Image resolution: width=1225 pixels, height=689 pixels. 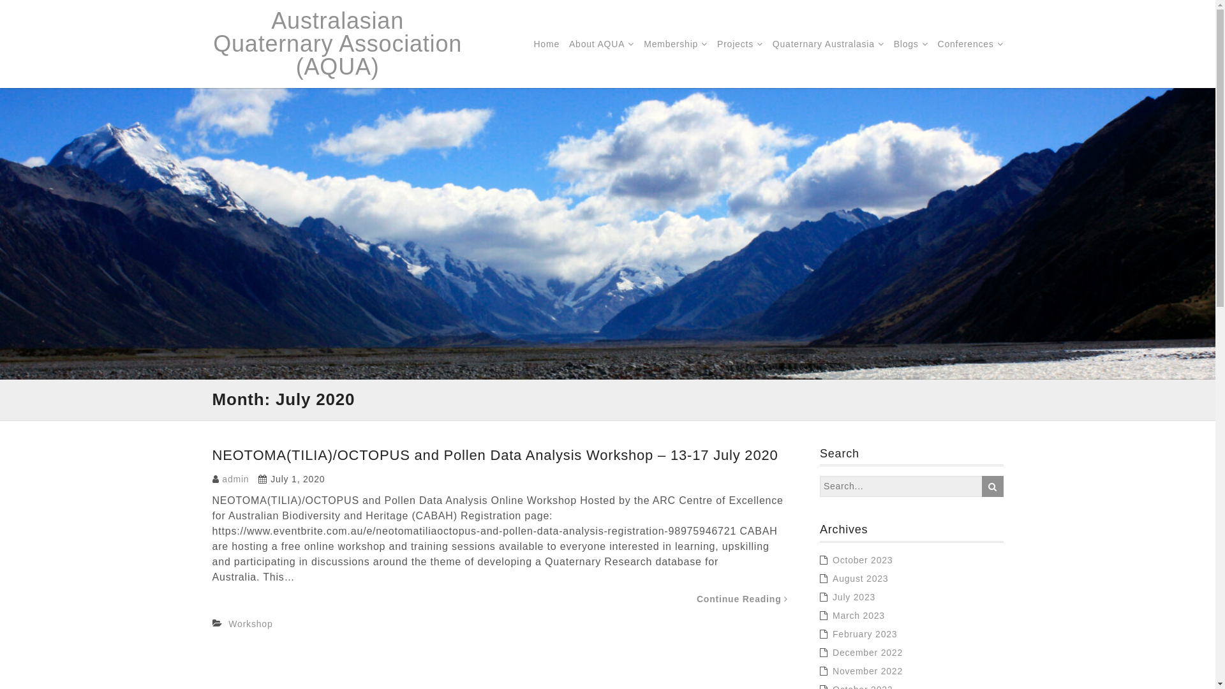 I want to click on October 2023, so click(x=863, y=560).